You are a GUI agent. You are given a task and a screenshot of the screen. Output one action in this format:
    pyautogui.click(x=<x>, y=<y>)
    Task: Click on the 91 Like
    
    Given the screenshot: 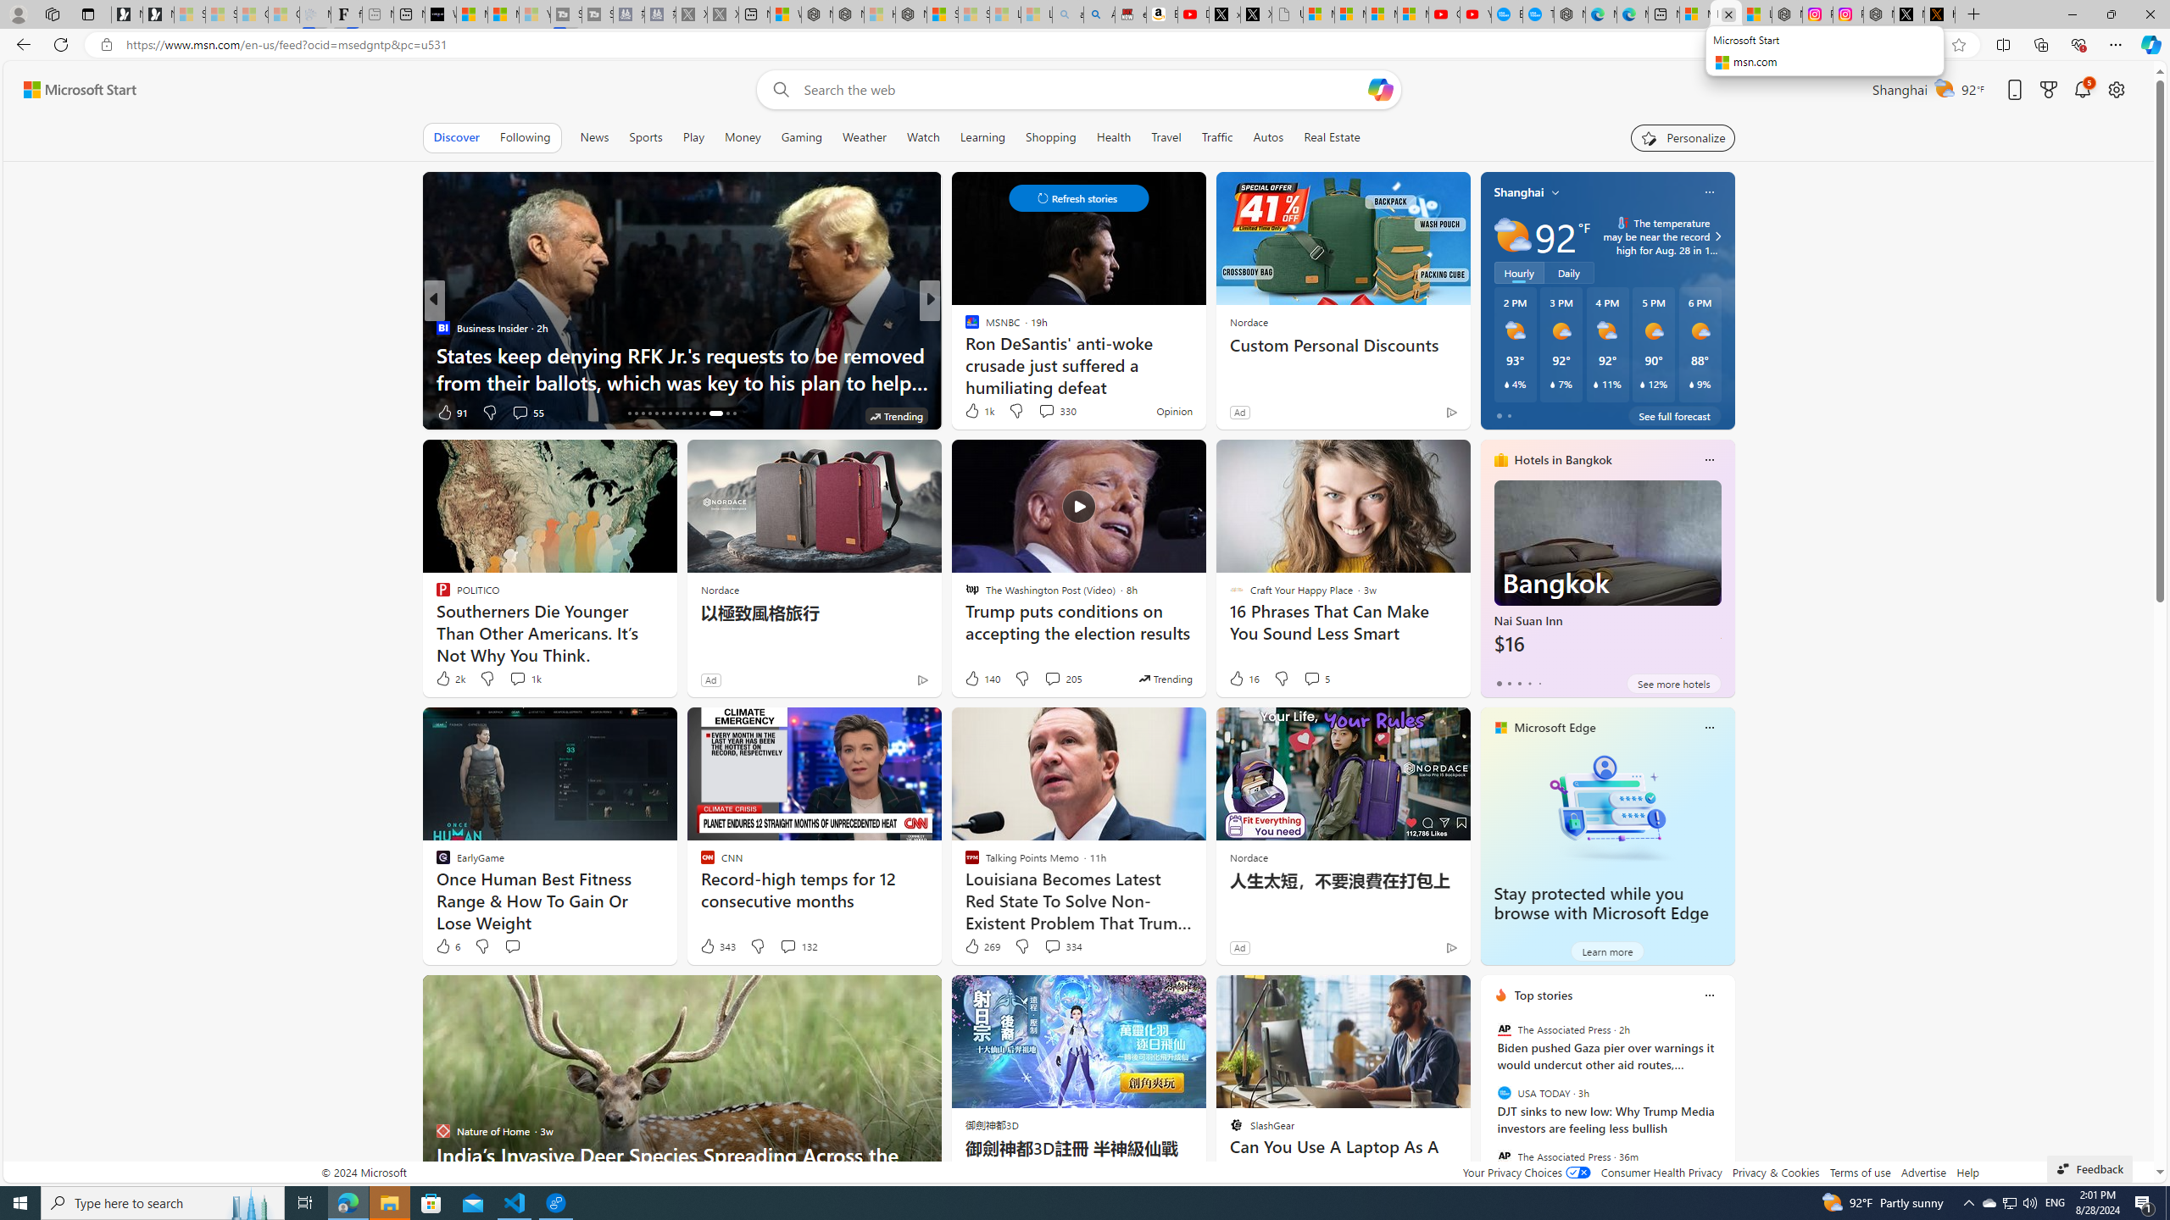 What is the action you would take?
    pyautogui.click(x=452, y=412)
    